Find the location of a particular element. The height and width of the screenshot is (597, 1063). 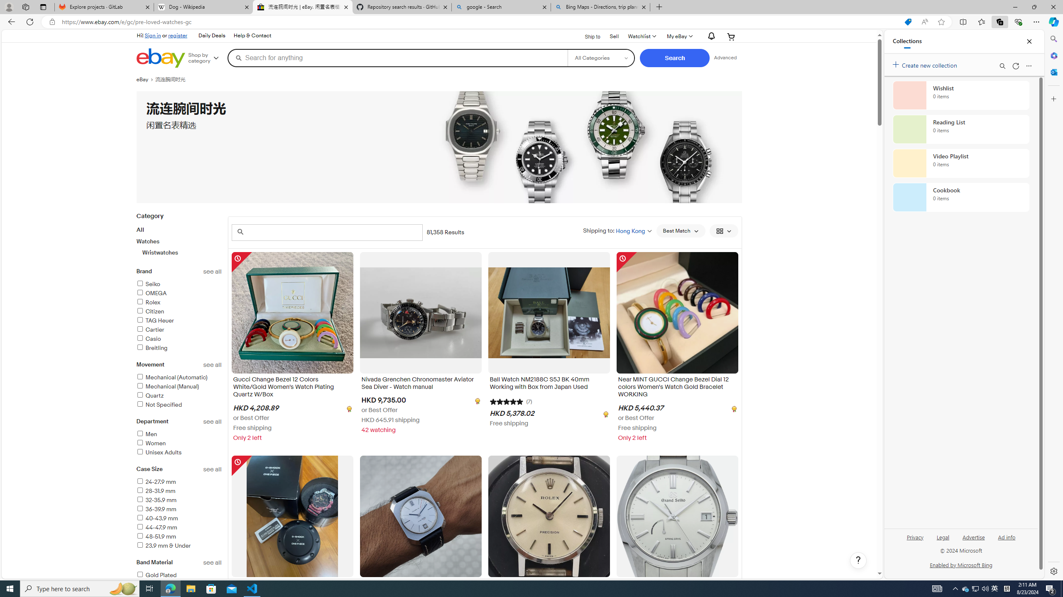

Search for anything is located at coordinates (397, 58).